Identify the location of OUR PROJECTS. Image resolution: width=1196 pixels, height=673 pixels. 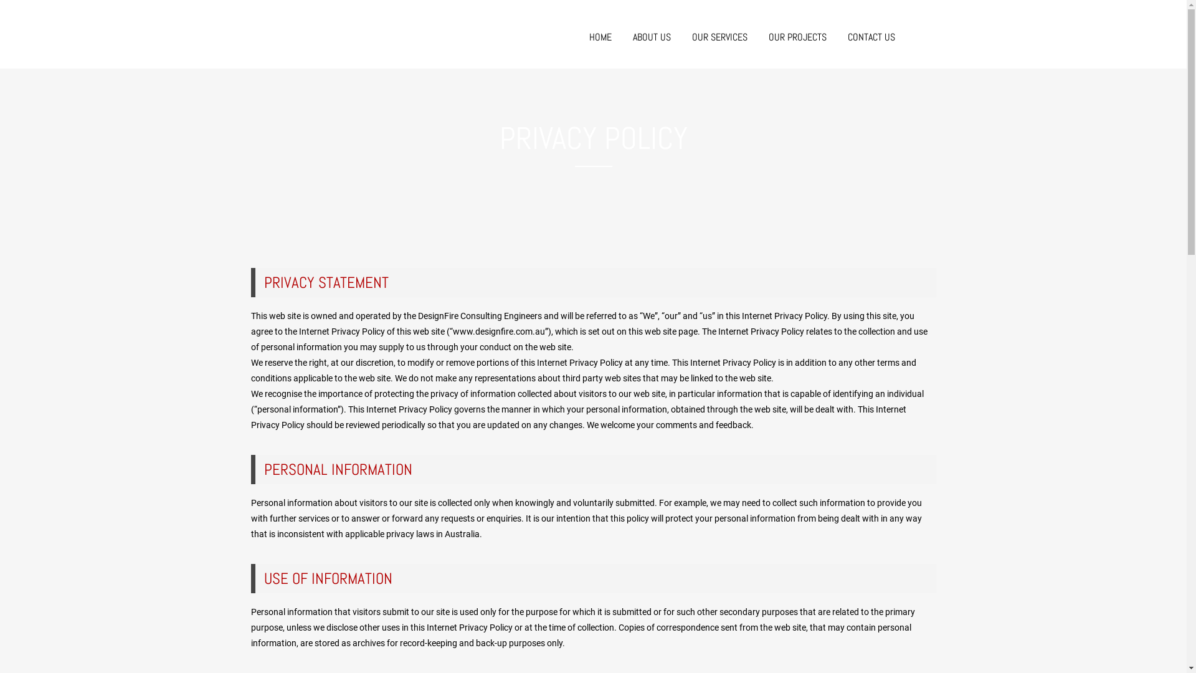
(797, 37).